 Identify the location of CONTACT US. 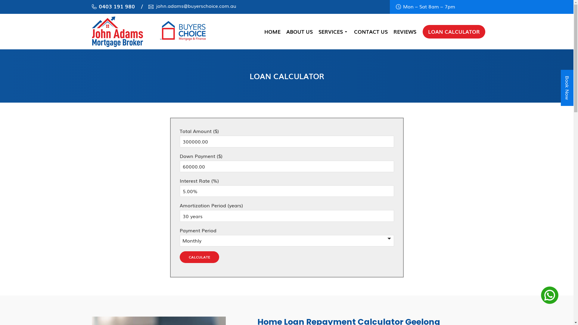
(371, 32).